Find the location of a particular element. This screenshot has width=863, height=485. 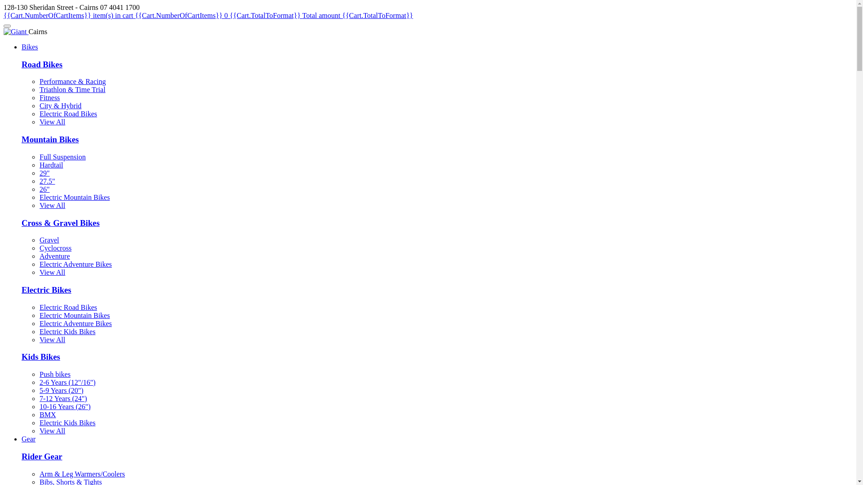

Electric Road Bikes is located at coordinates (68, 114).